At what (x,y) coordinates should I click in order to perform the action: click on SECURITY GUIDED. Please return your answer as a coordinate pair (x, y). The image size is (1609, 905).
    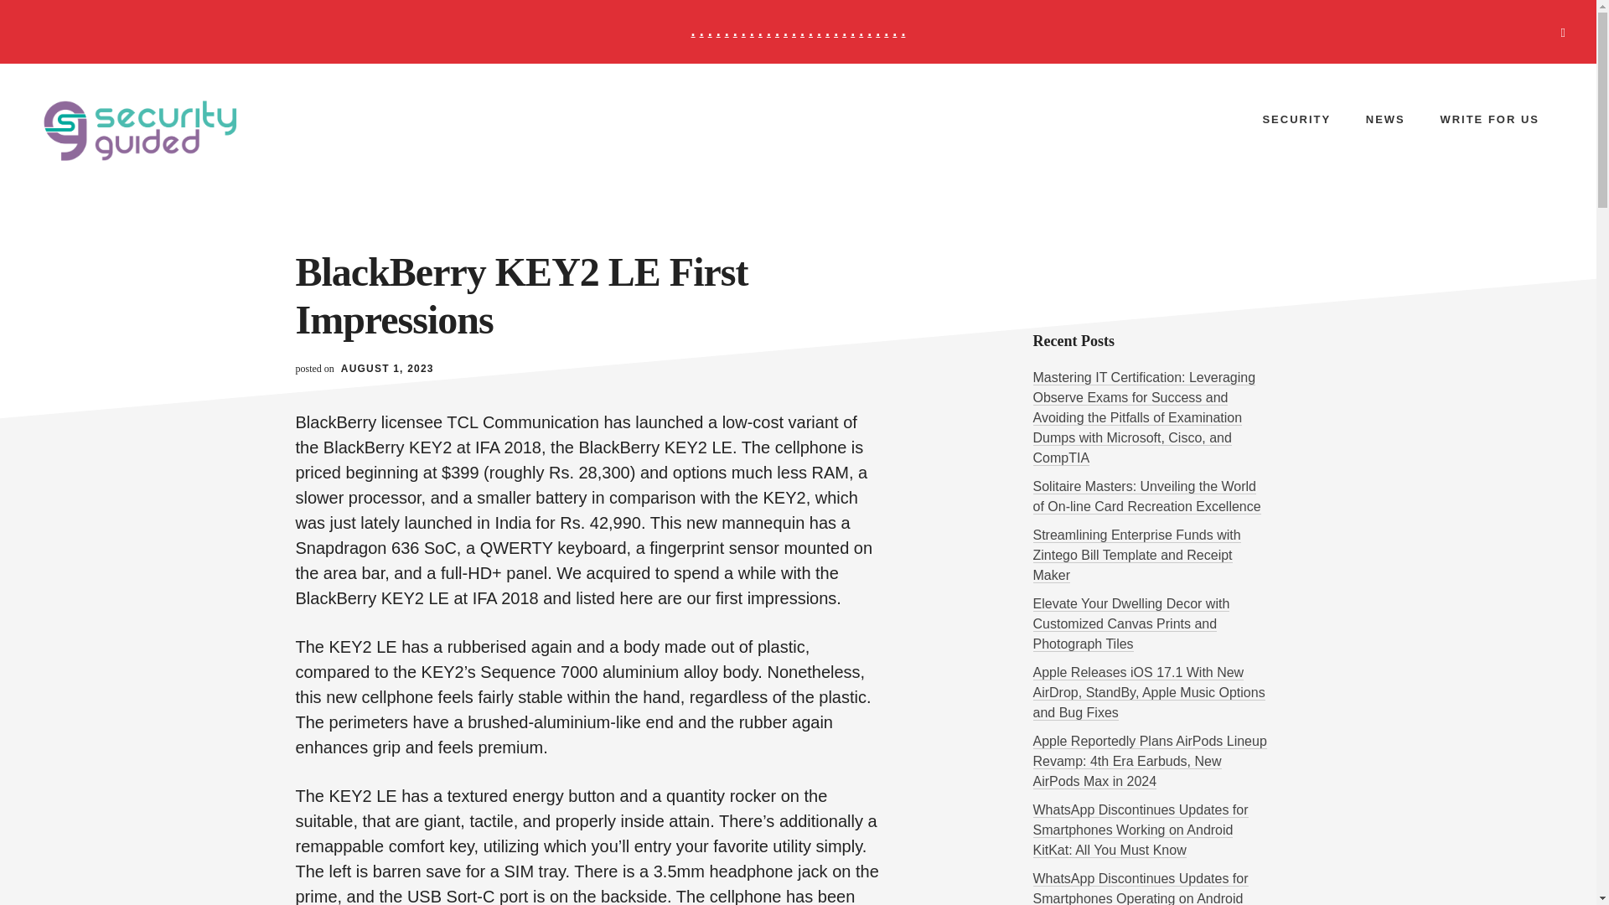
    Looking at the image, I should click on (167, 130).